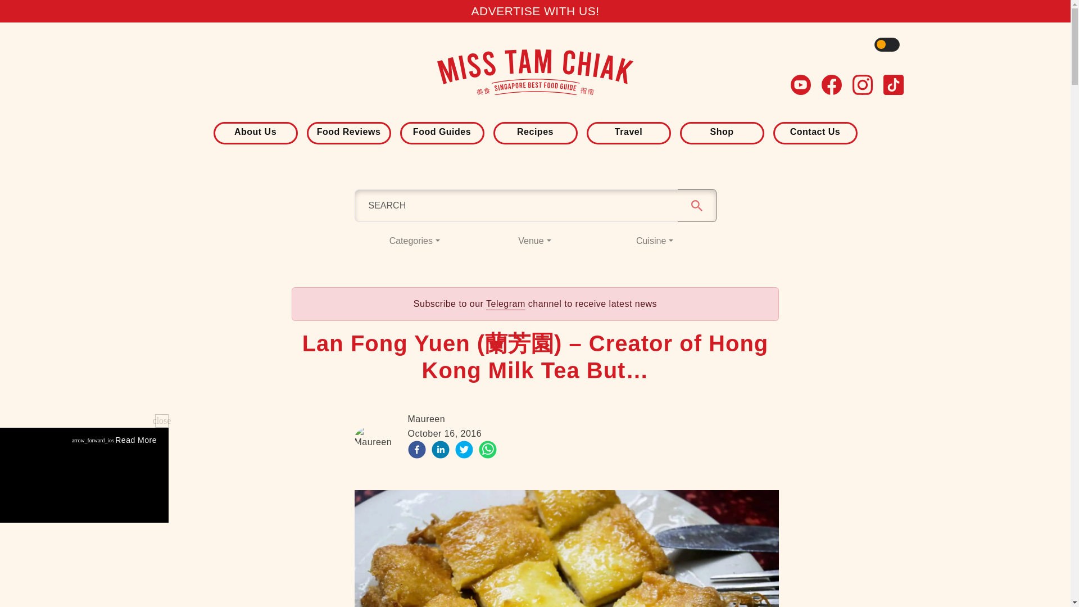  Describe the element at coordinates (534, 132) in the screenshot. I see `Recipes` at that location.